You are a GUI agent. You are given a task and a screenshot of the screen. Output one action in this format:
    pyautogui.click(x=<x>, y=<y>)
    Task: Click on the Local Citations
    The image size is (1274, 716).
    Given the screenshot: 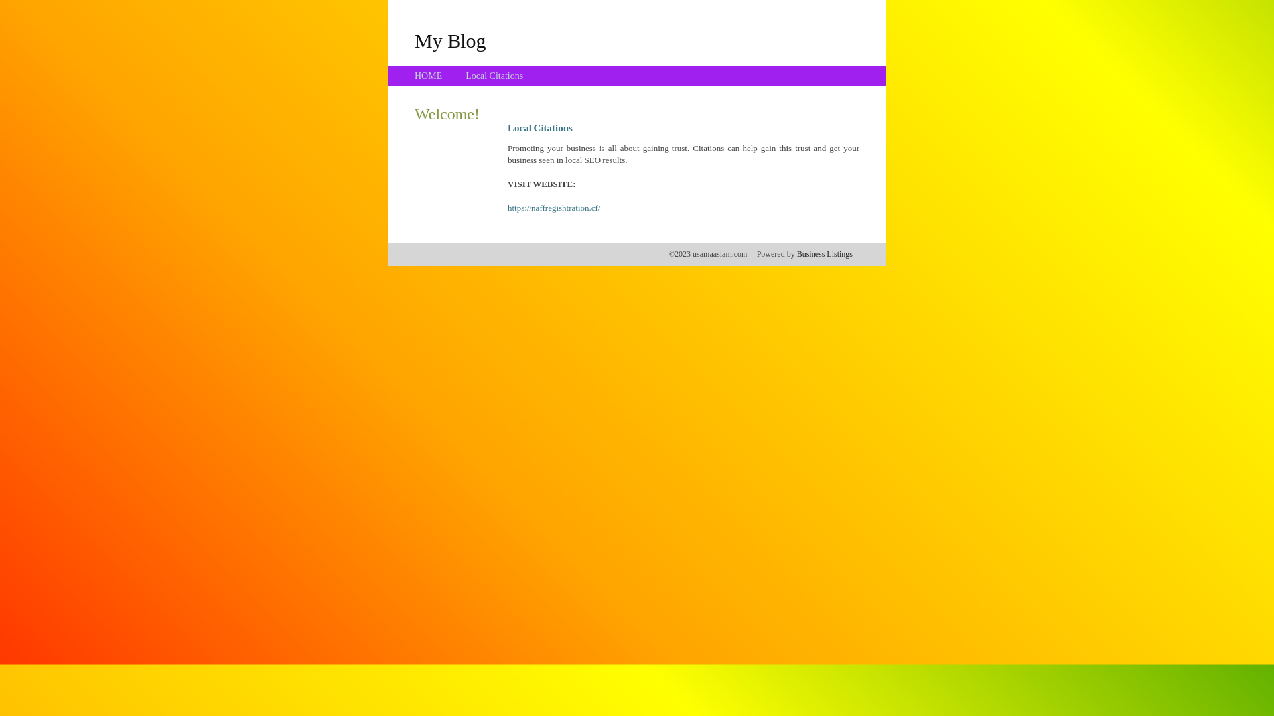 What is the action you would take?
    pyautogui.click(x=494, y=76)
    